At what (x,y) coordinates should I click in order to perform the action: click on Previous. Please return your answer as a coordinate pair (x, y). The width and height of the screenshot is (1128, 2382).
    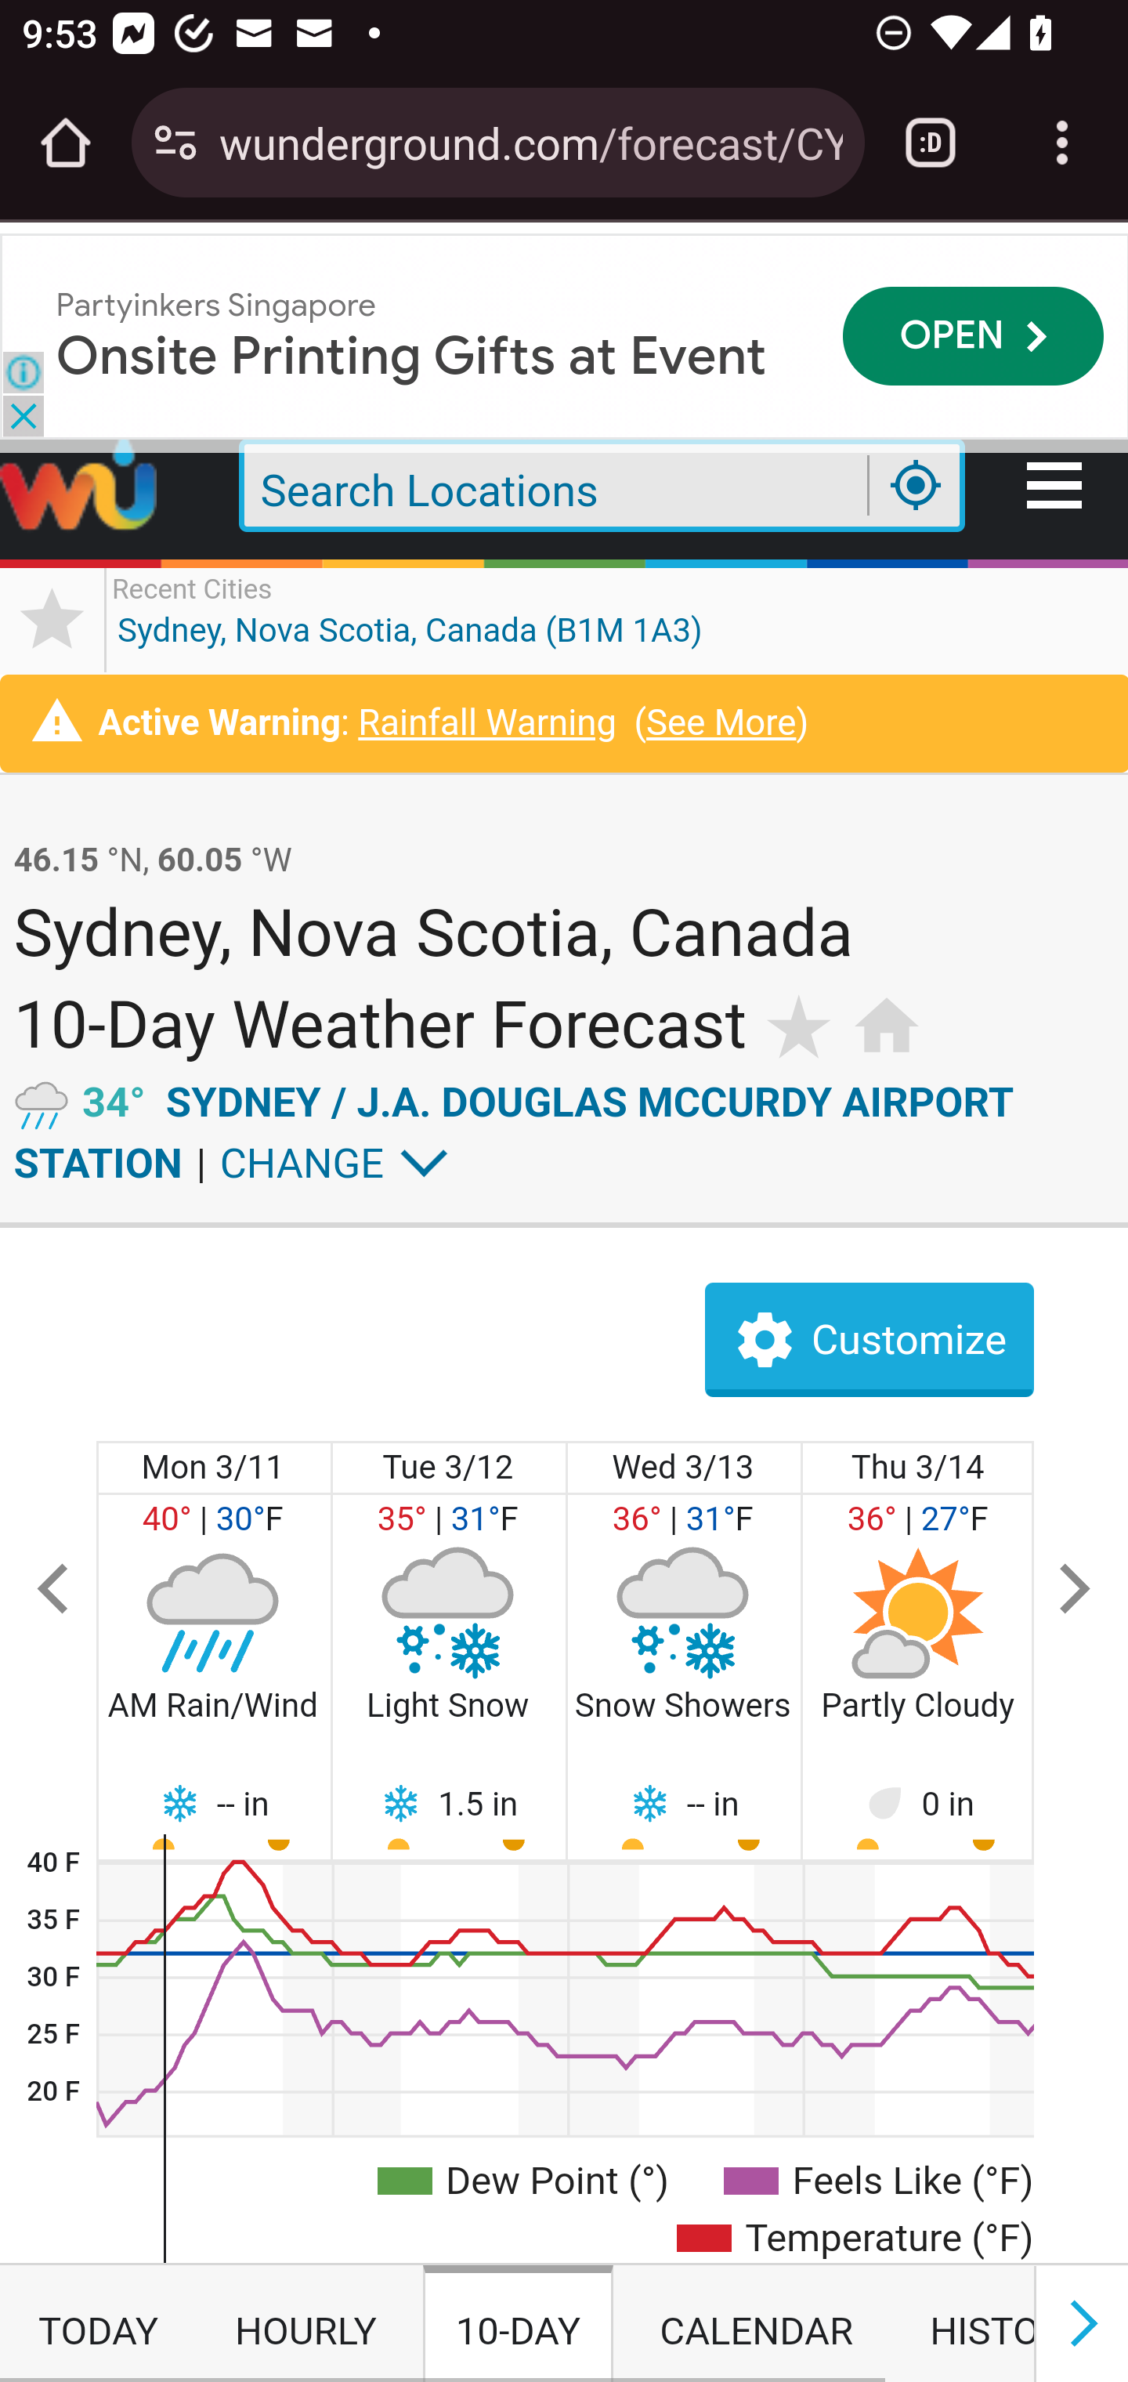
    Looking at the image, I should click on (55, 1591).